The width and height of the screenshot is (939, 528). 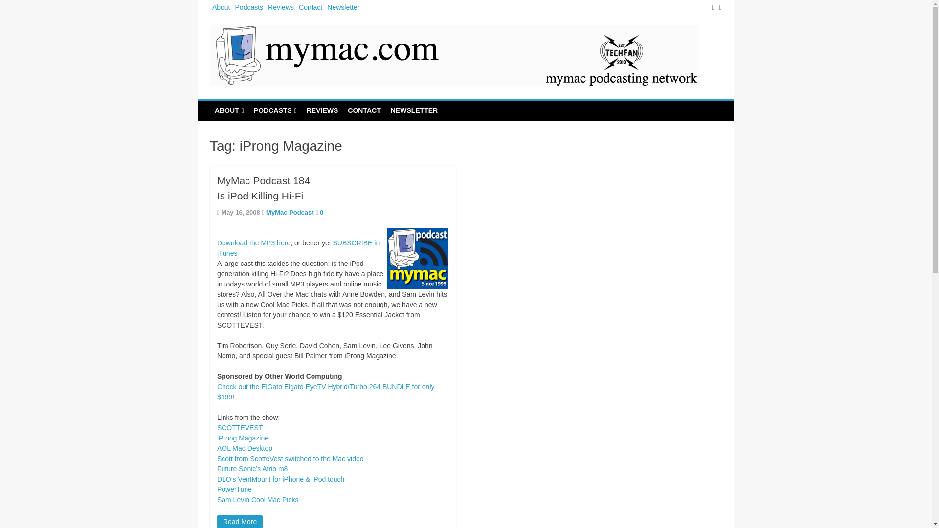 What do you see at coordinates (322, 110) in the screenshot?
I see `REVIEWS` at bounding box center [322, 110].